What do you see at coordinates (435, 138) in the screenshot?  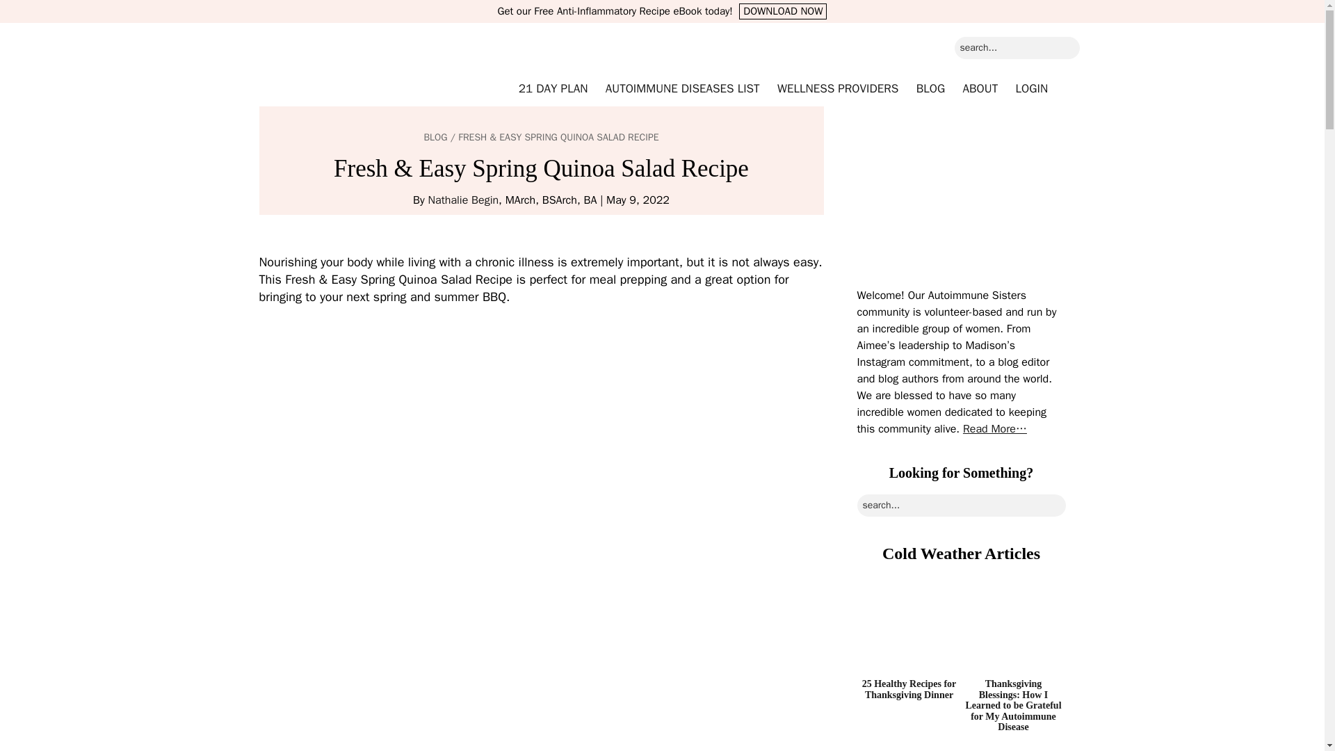 I see `BLOG` at bounding box center [435, 138].